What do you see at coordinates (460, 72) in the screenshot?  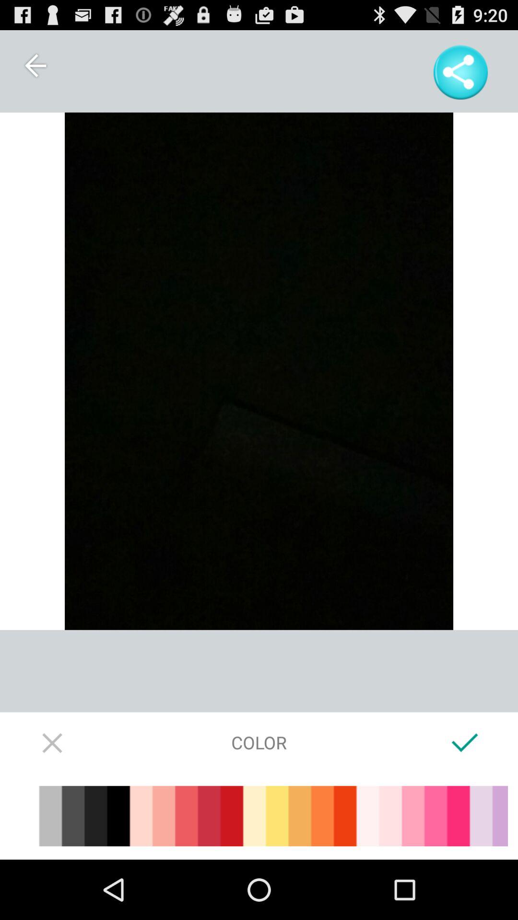 I see `open icon at the top right corner` at bounding box center [460, 72].